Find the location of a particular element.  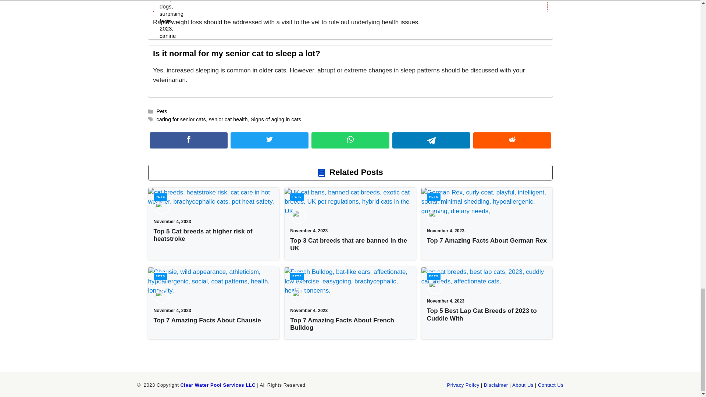

caring for senior cats is located at coordinates (181, 119).